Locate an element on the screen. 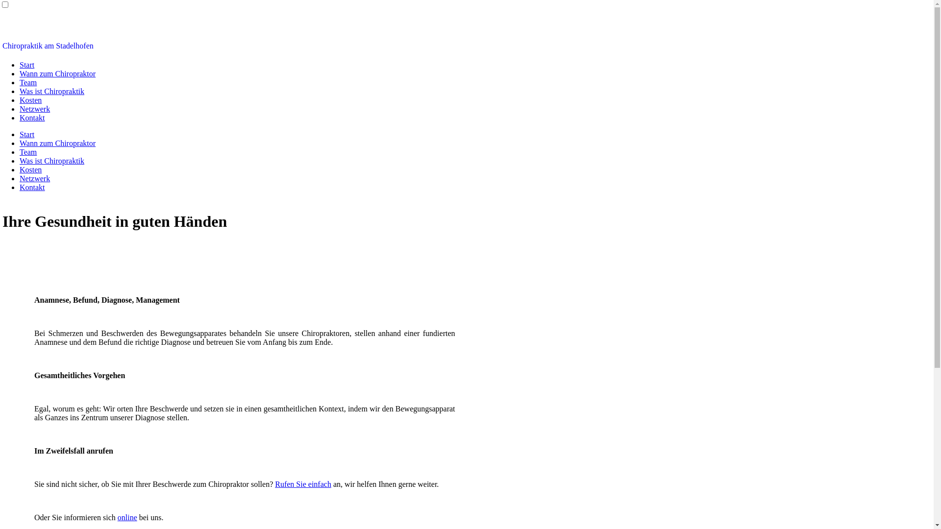 This screenshot has width=941, height=529. Kontakt is located at coordinates (32, 118).